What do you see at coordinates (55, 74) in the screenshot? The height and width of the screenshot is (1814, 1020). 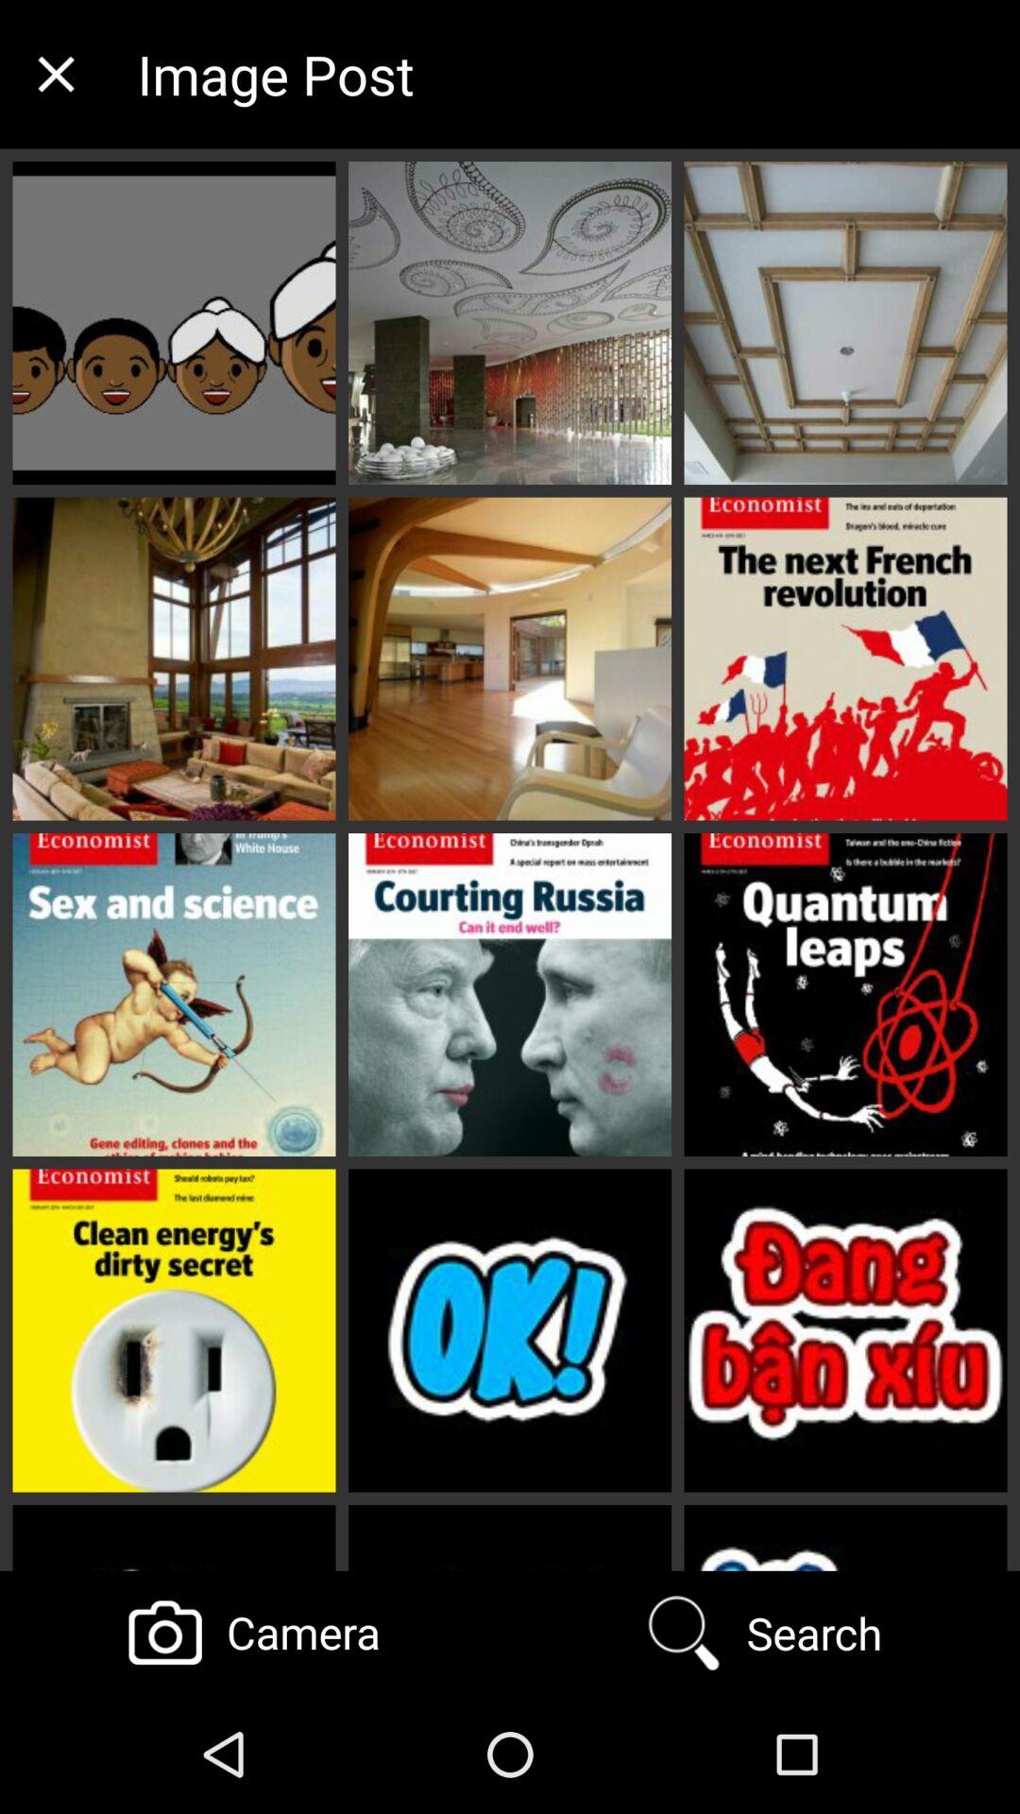 I see `click on the cross mark at top left corner of the page` at bounding box center [55, 74].